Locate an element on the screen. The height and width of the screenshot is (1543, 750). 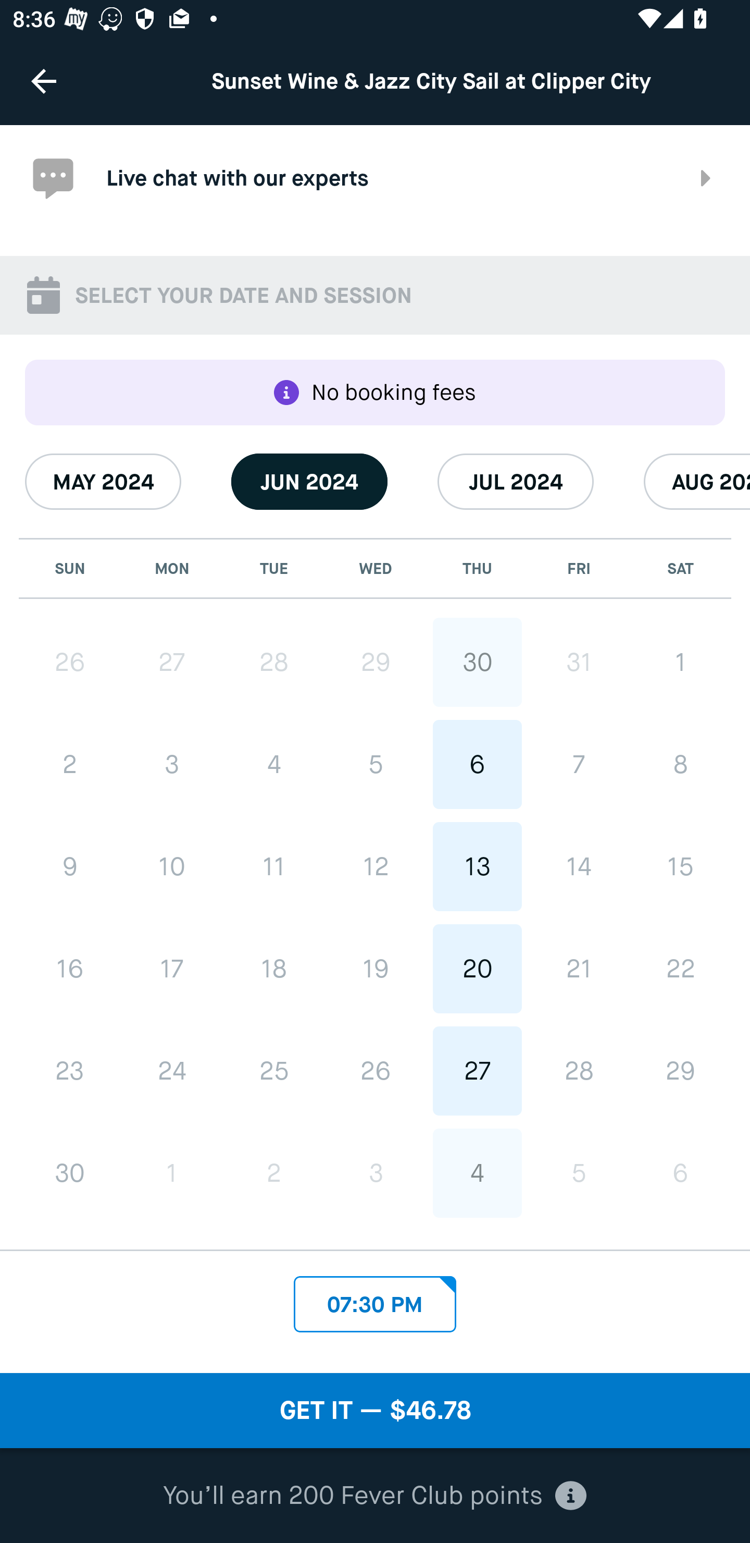
10 is located at coordinates (172, 867).